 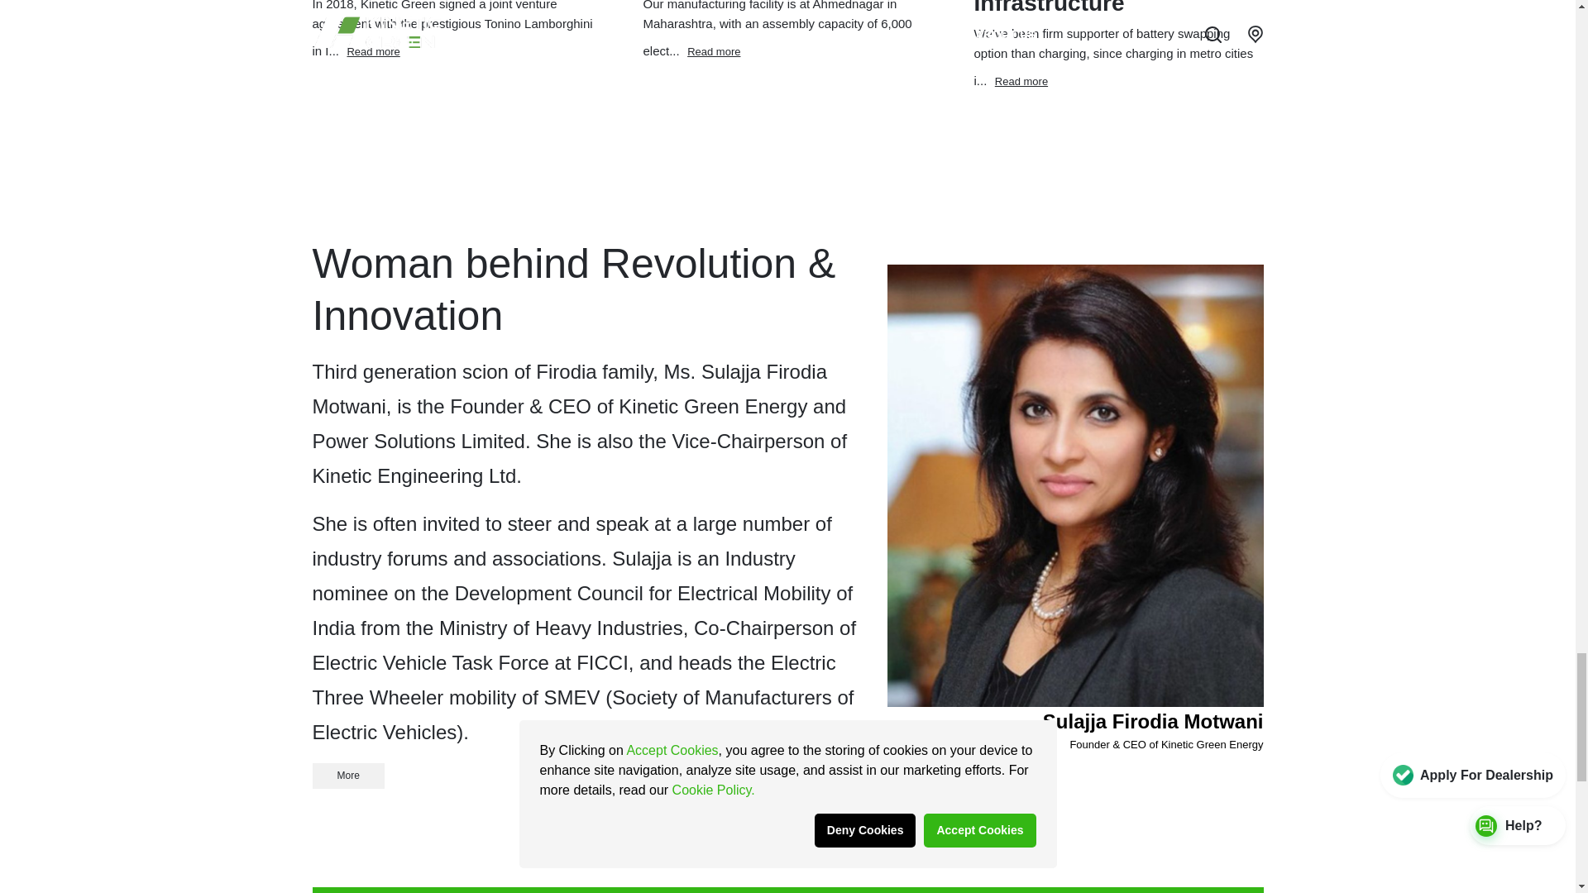 I want to click on Read more, so click(x=1021, y=79).